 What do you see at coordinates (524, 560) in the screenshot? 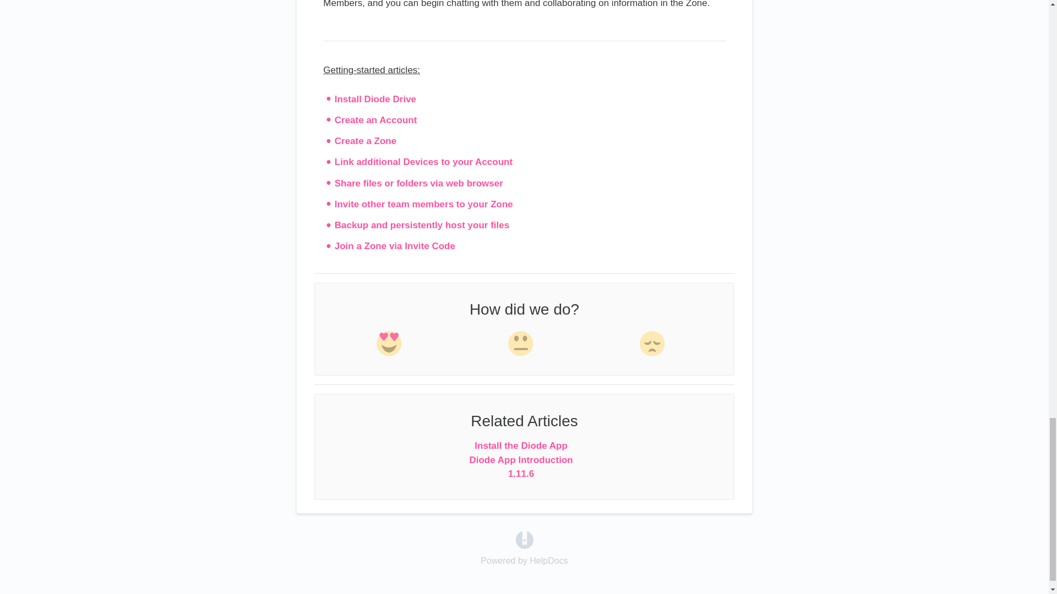
I see `Powered by HelpDocs` at bounding box center [524, 560].